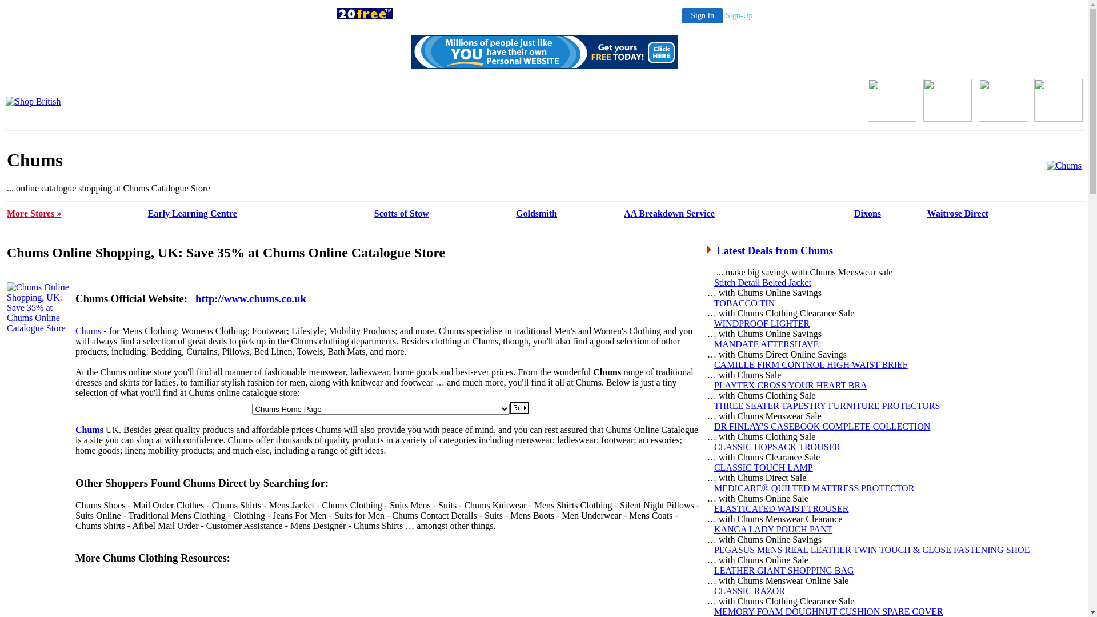 This screenshot has height=617, width=1097. I want to click on DR FINLAY'S CASEBOOK COMPLETE COLLECTION, so click(822, 426).